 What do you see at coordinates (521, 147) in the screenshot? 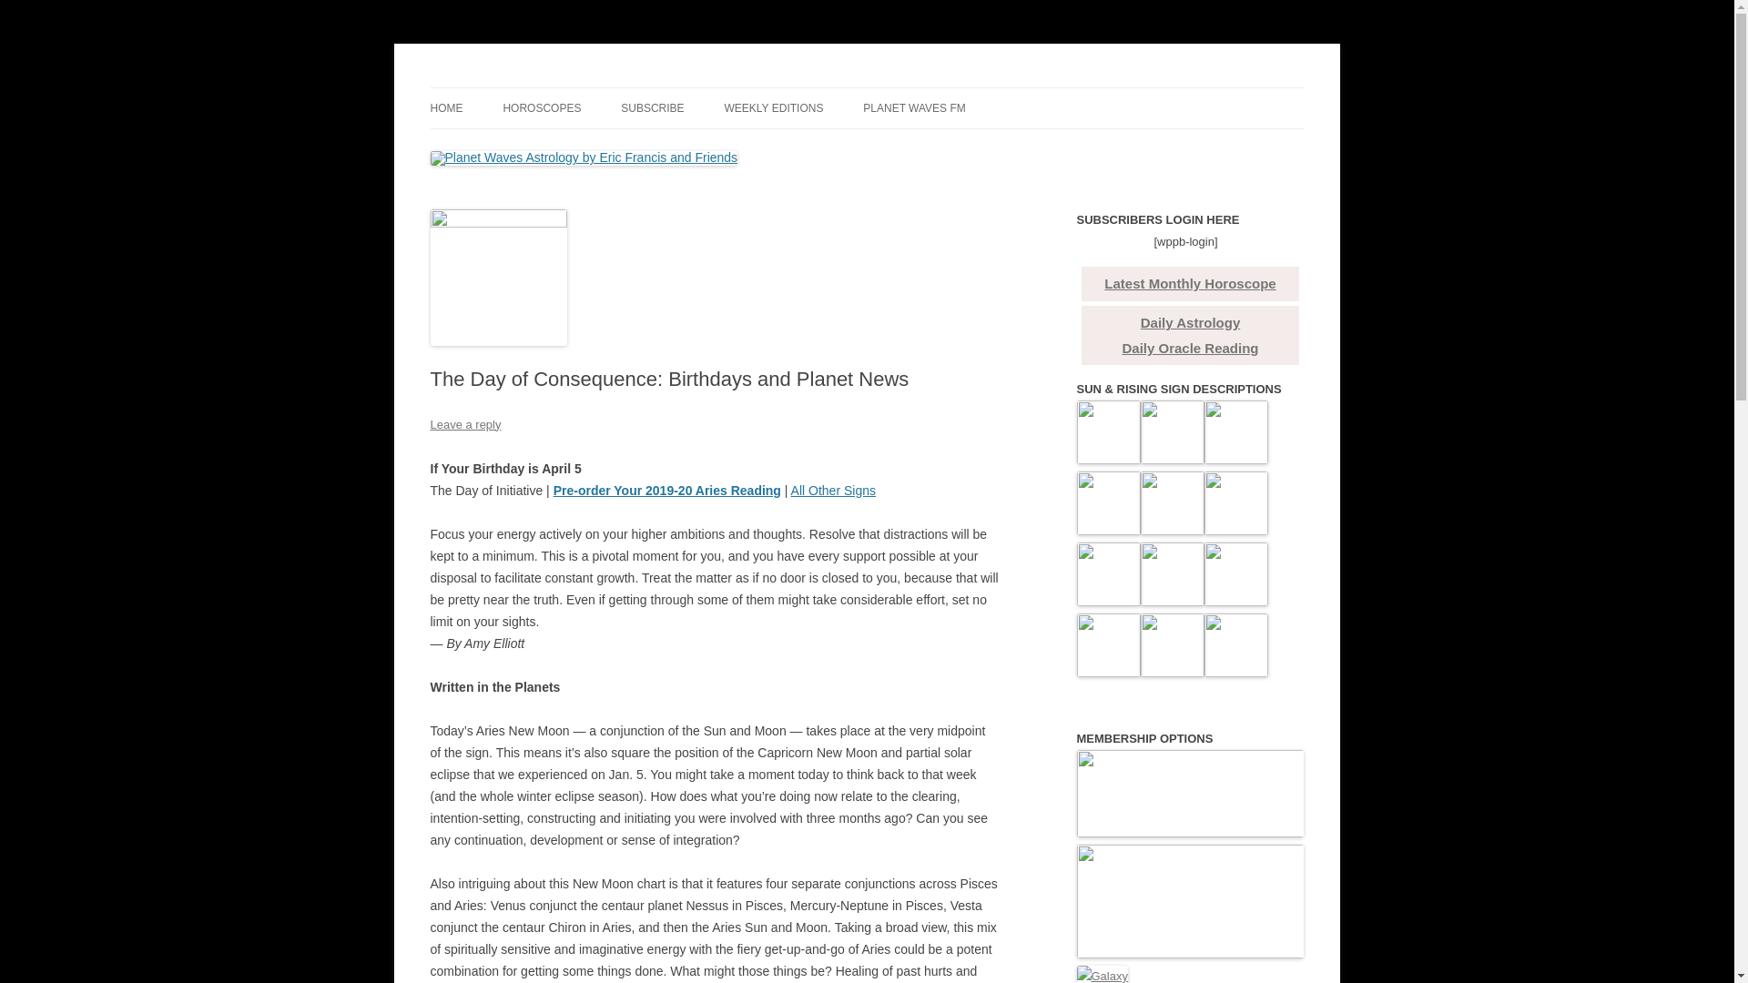
I see `READINGS` at bounding box center [521, 147].